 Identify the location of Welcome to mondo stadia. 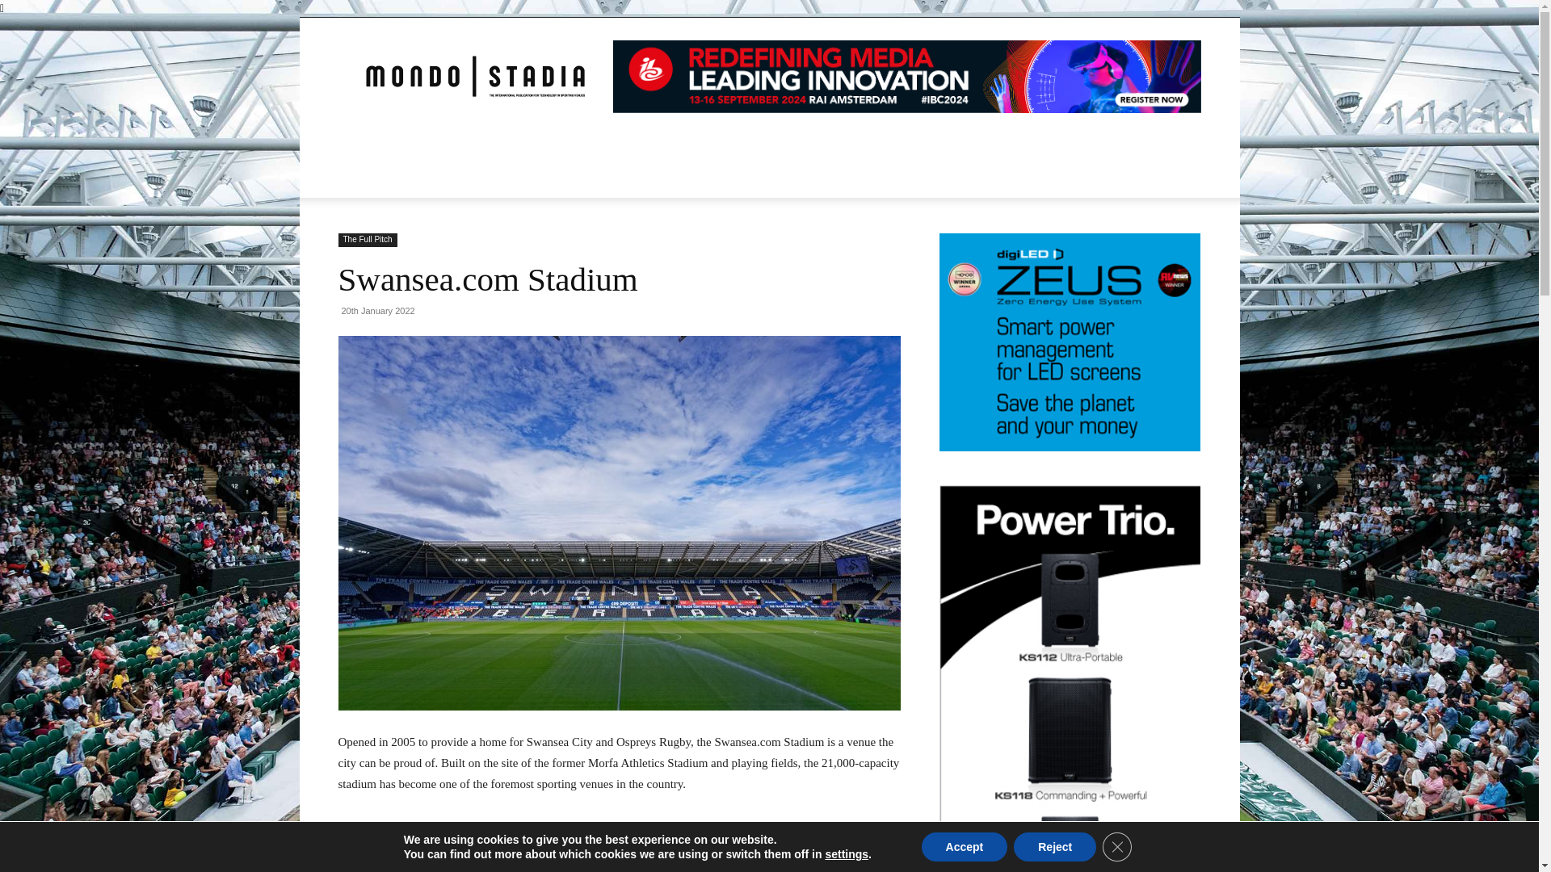
(474, 76).